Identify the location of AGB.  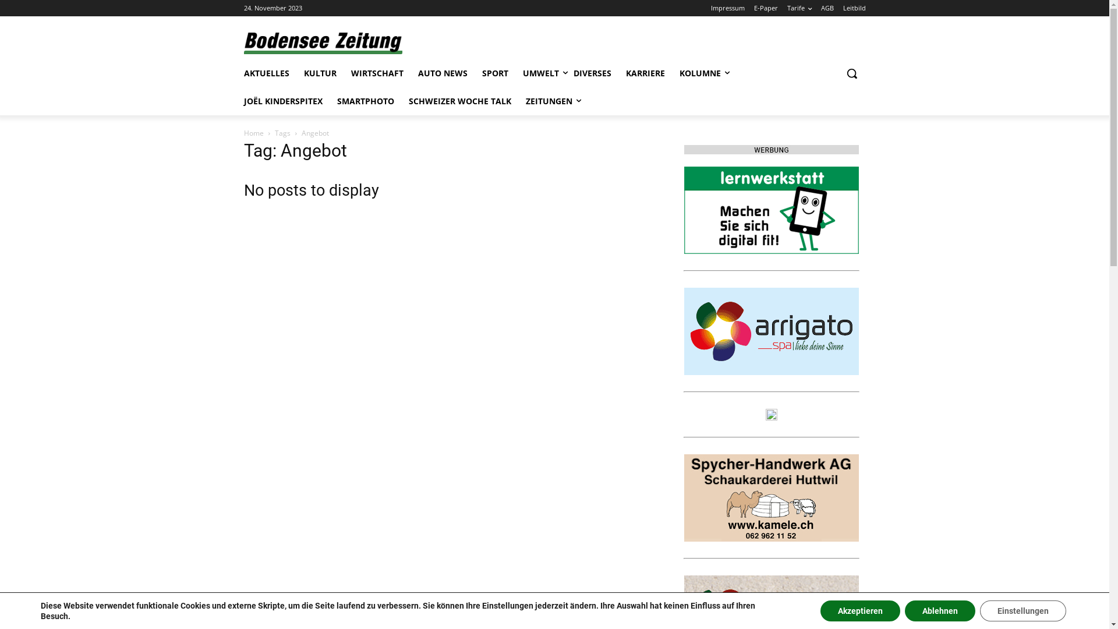
(827, 8).